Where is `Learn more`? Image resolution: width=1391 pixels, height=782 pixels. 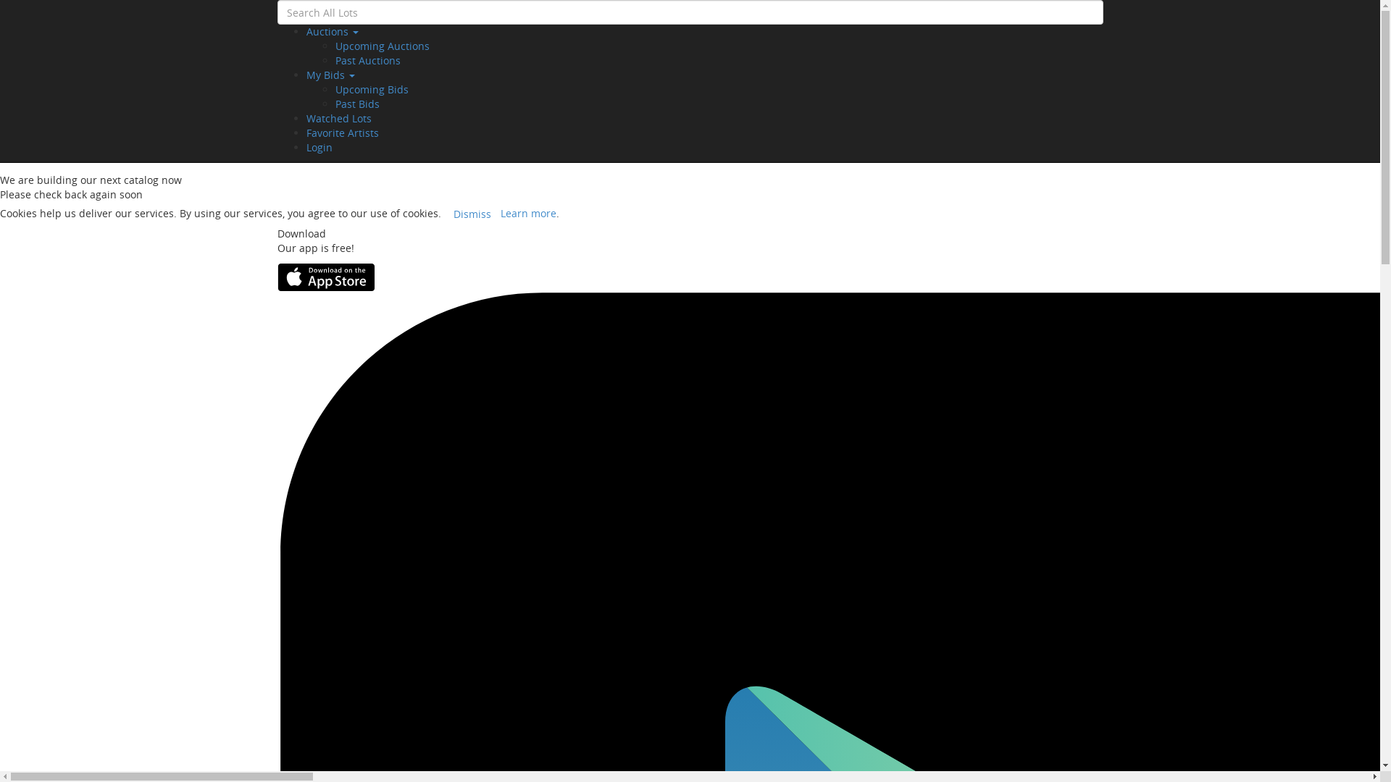 Learn more is located at coordinates (529, 213).